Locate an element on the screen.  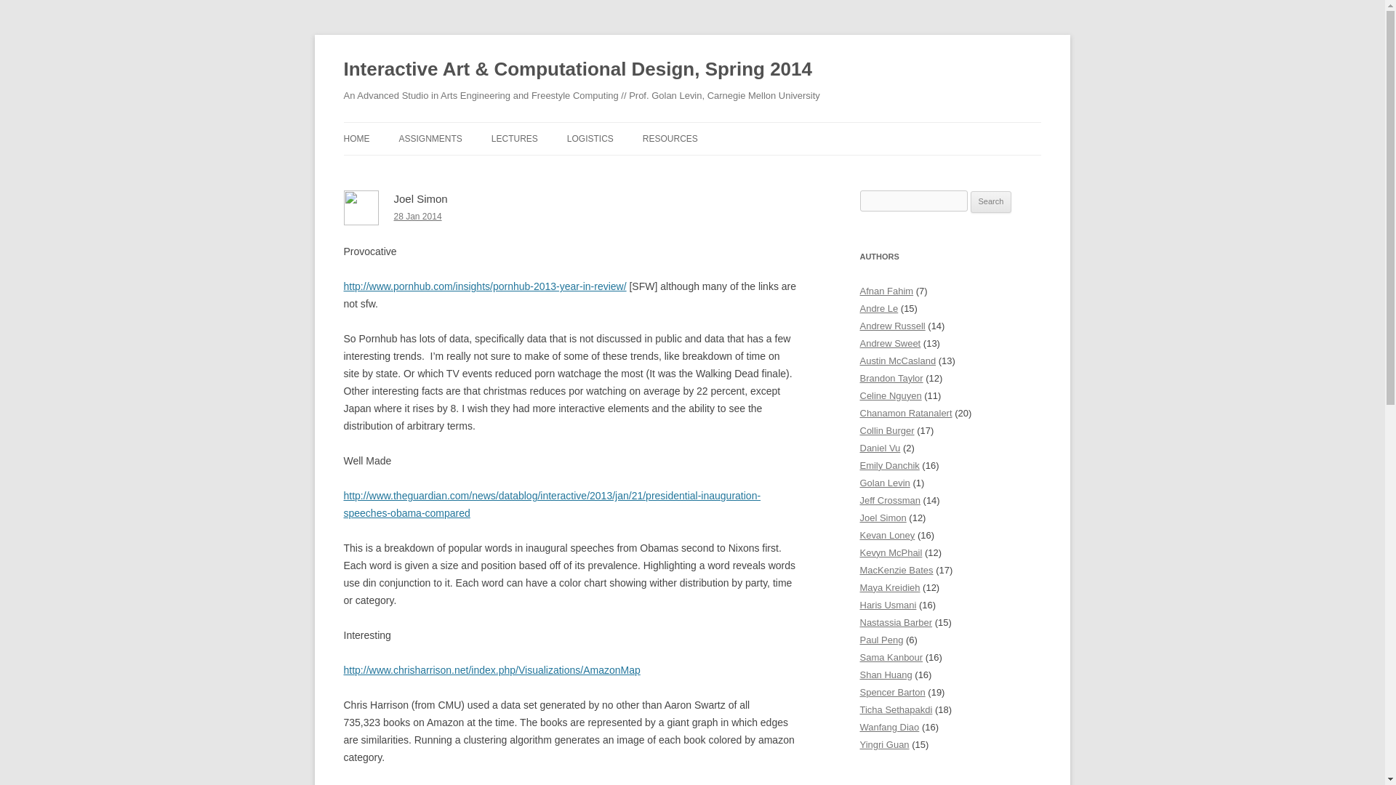
LECTURES is located at coordinates (514, 138).